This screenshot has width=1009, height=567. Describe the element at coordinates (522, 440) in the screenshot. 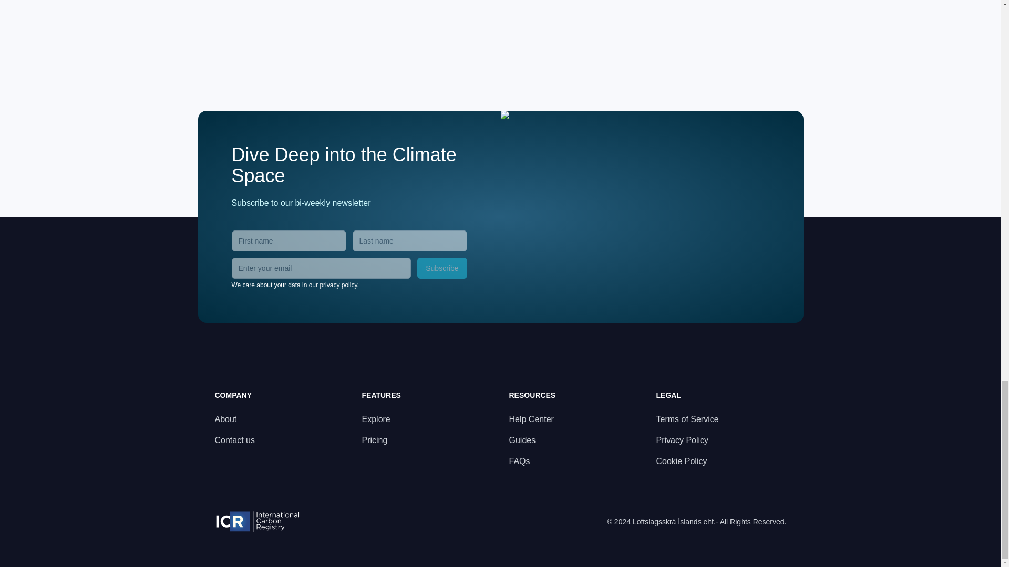

I see `Guides` at that location.